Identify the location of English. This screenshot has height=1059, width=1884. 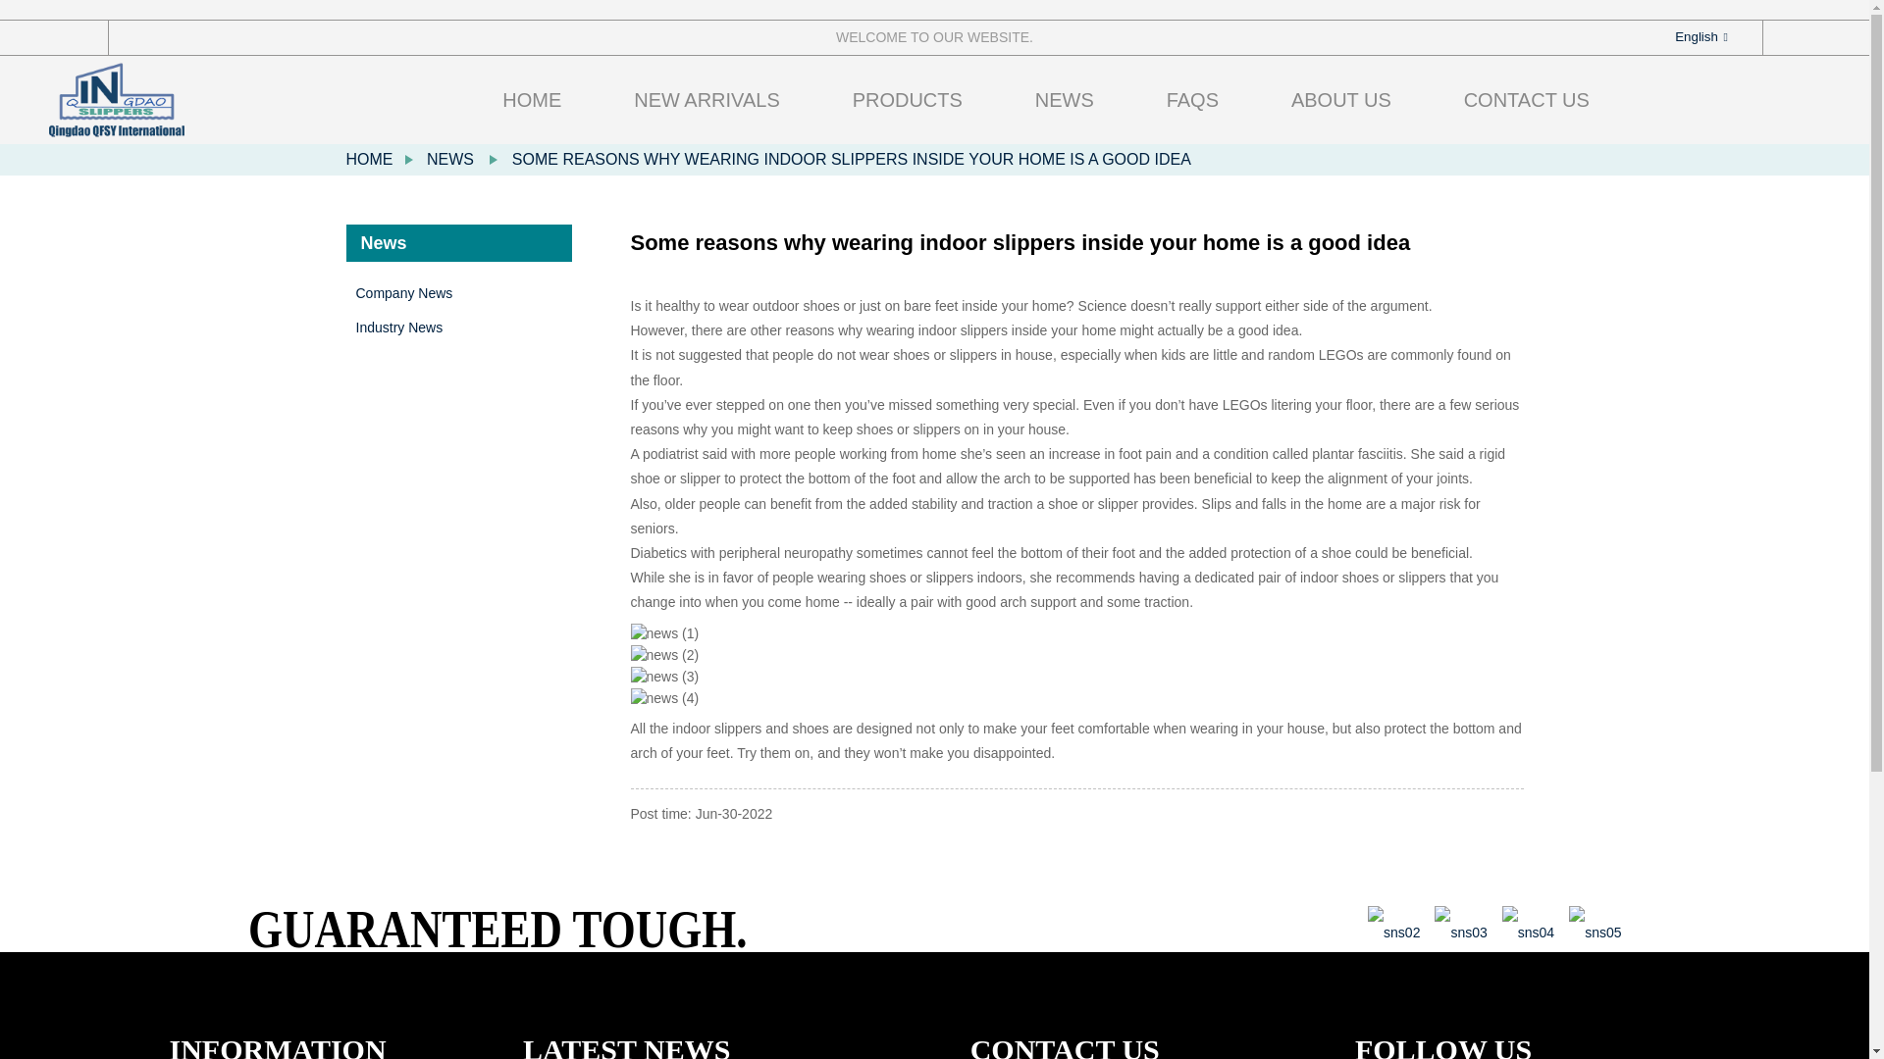
(1685, 37).